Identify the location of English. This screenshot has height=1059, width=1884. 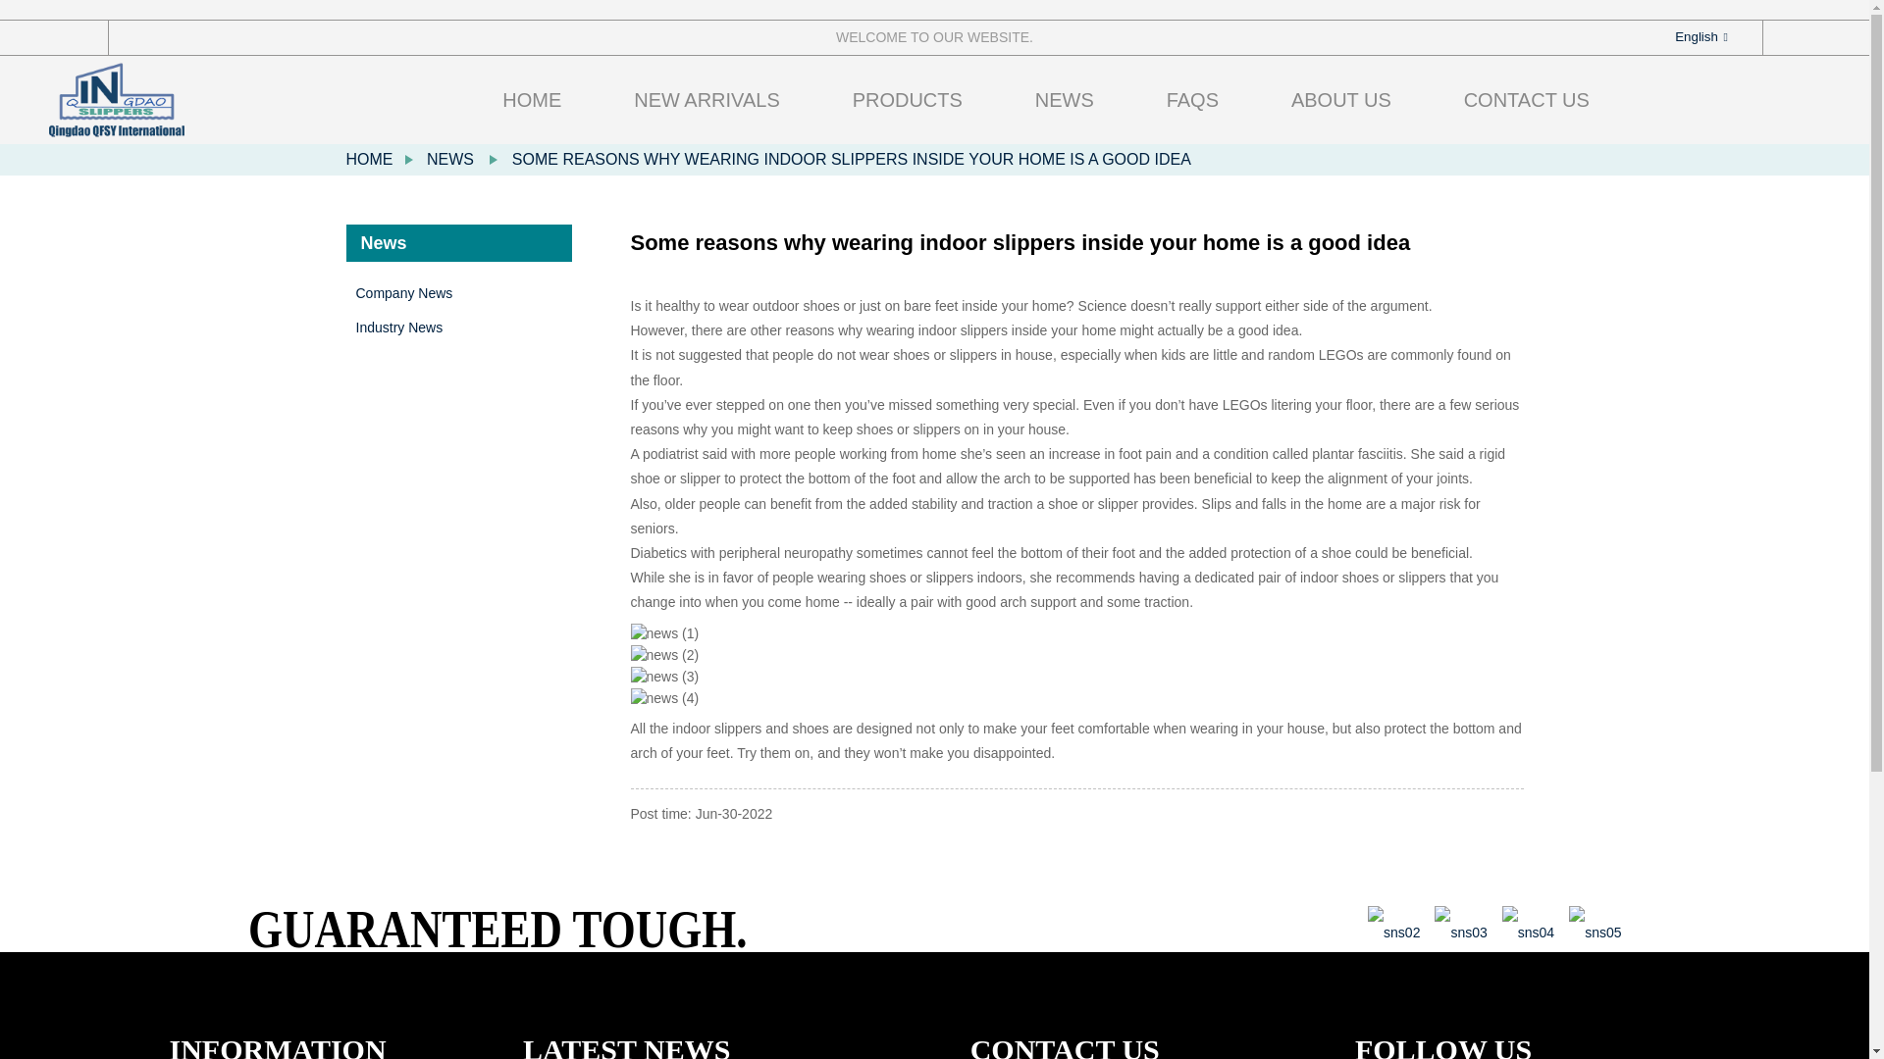
(1685, 37).